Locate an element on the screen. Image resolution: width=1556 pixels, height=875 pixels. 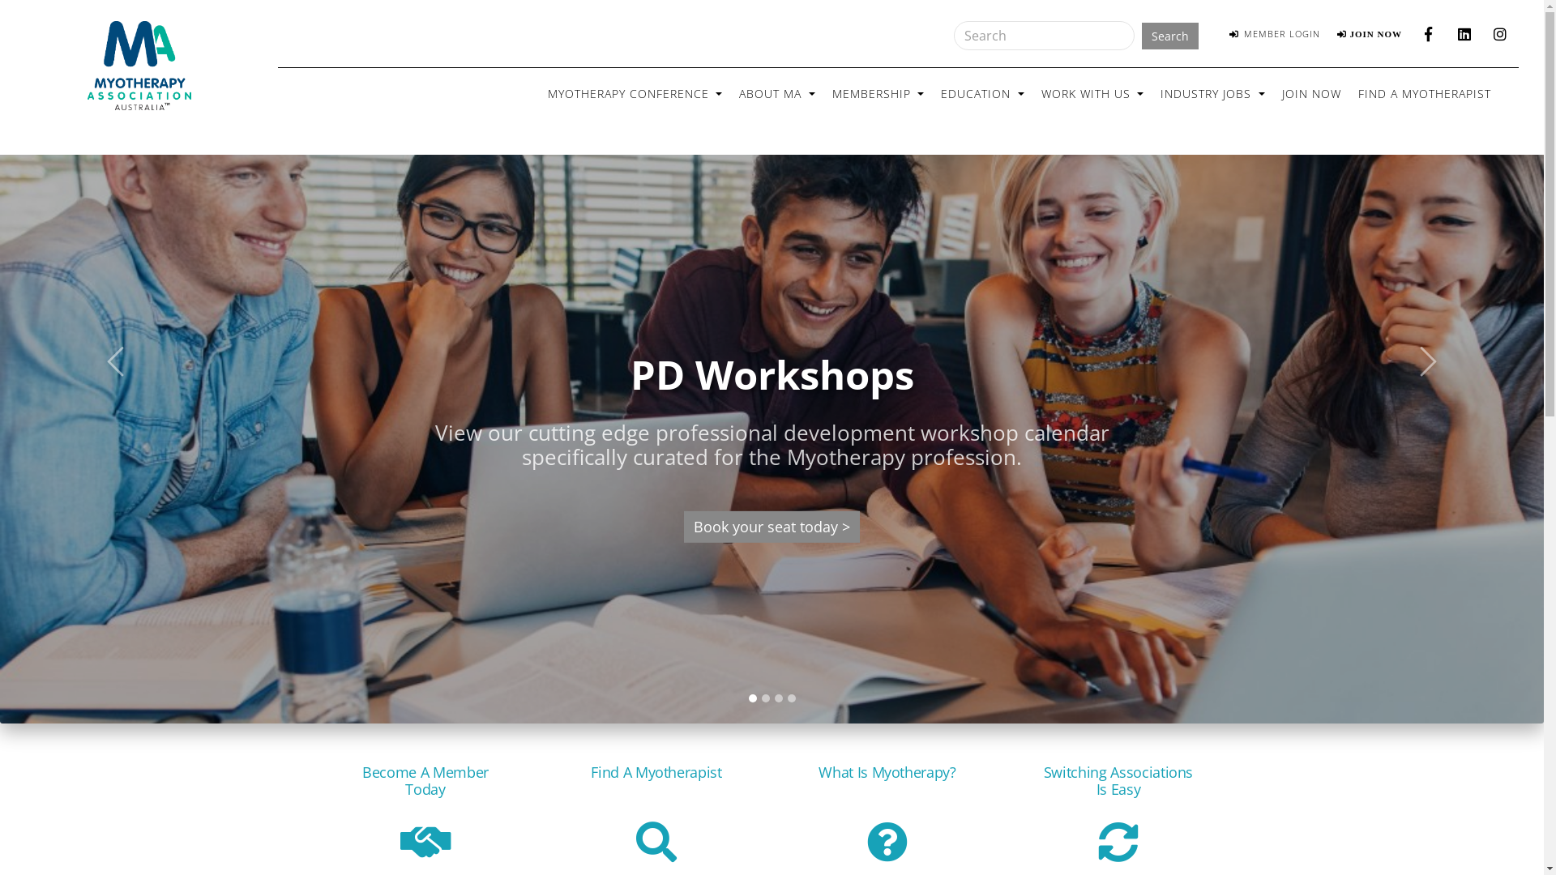
Become A Member Today is located at coordinates (426, 852).